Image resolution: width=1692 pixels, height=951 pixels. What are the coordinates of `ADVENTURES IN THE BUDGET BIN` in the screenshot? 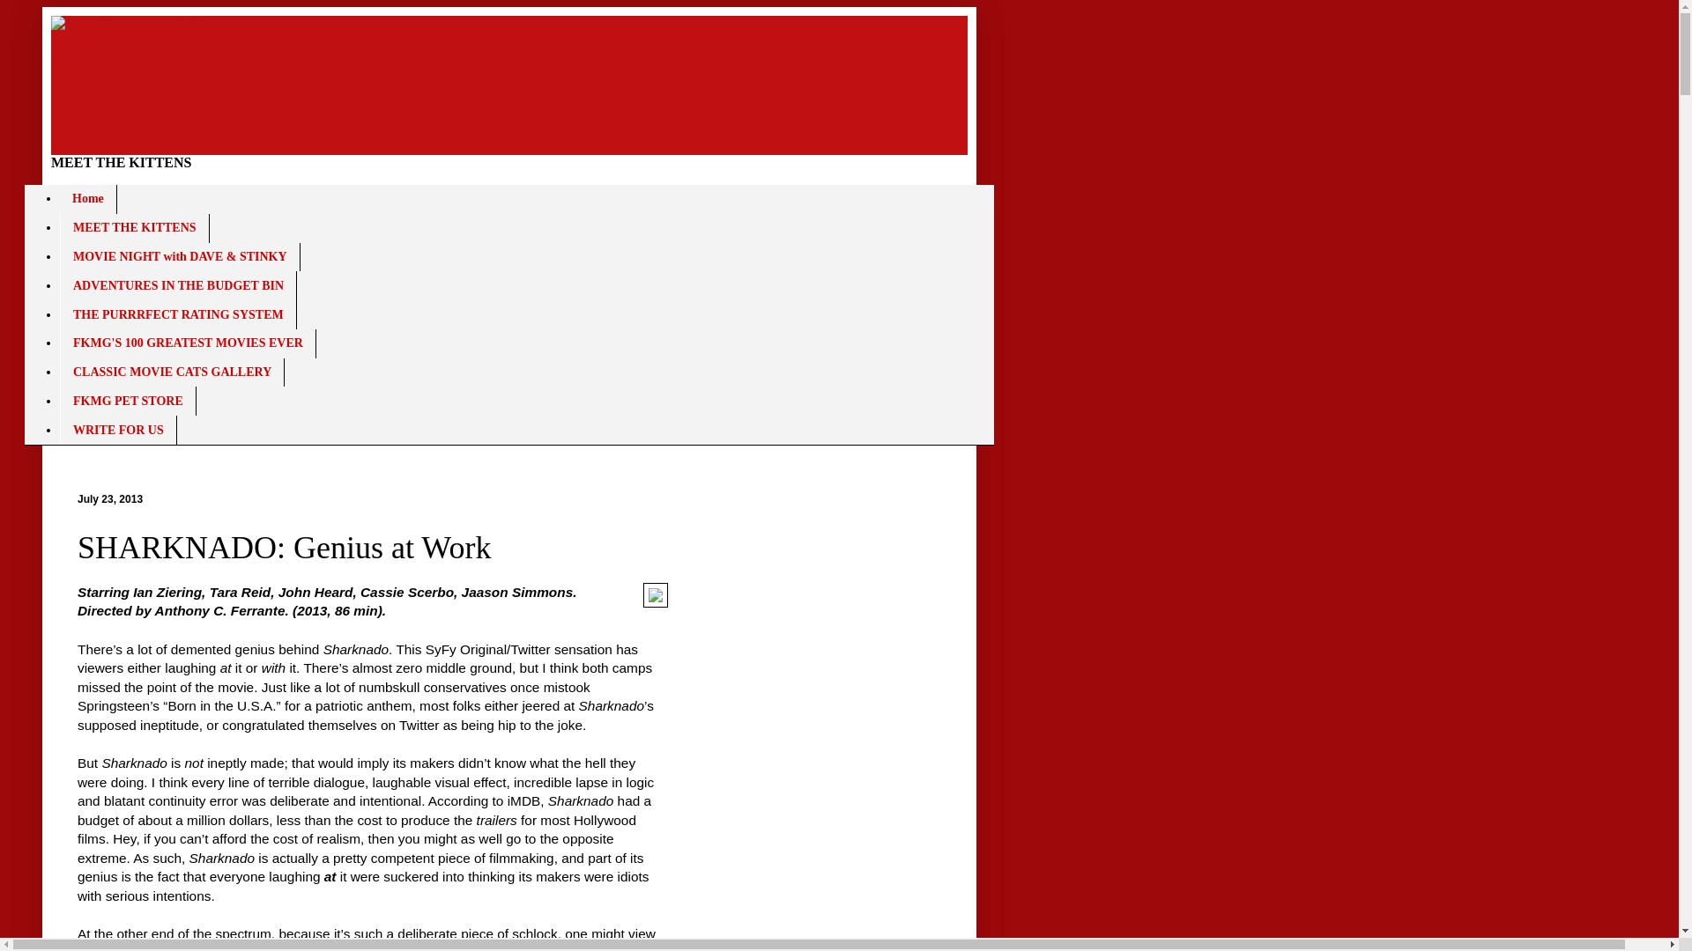 It's located at (178, 285).